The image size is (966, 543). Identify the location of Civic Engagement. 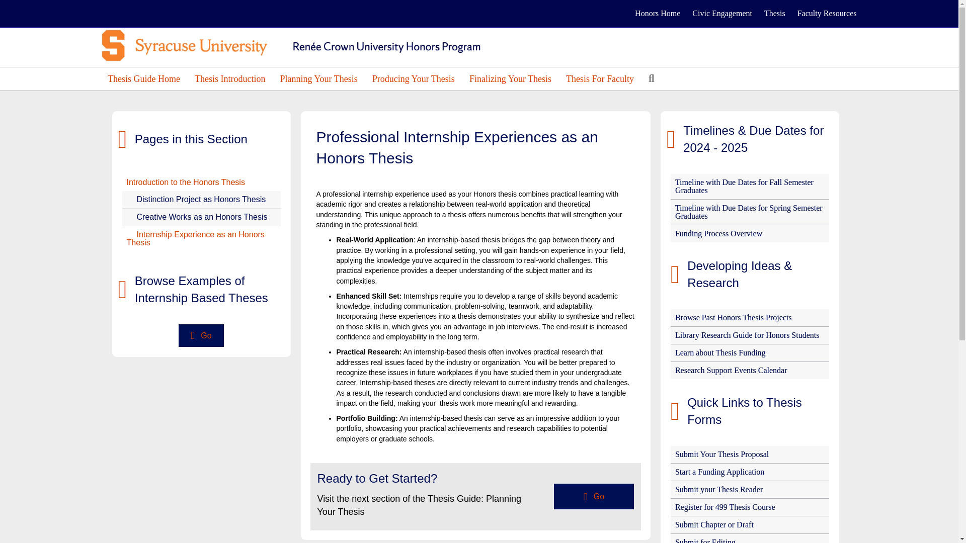
(722, 13).